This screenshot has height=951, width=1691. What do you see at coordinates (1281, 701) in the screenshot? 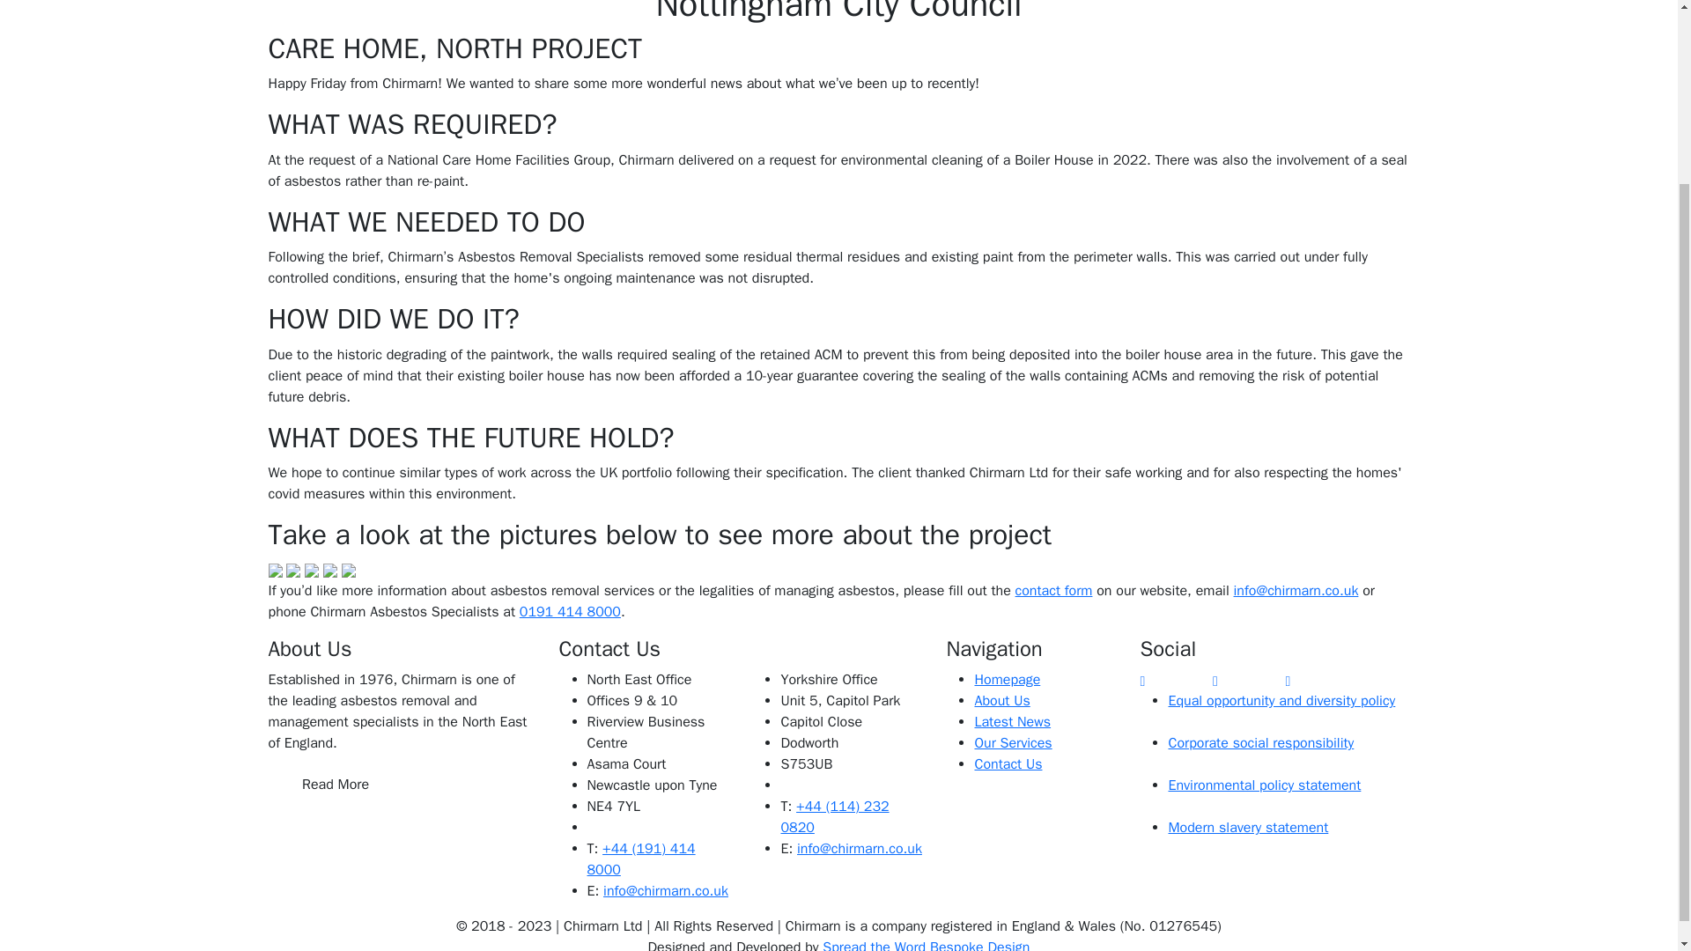
I see `Equal opportunity and diversity policy` at bounding box center [1281, 701].